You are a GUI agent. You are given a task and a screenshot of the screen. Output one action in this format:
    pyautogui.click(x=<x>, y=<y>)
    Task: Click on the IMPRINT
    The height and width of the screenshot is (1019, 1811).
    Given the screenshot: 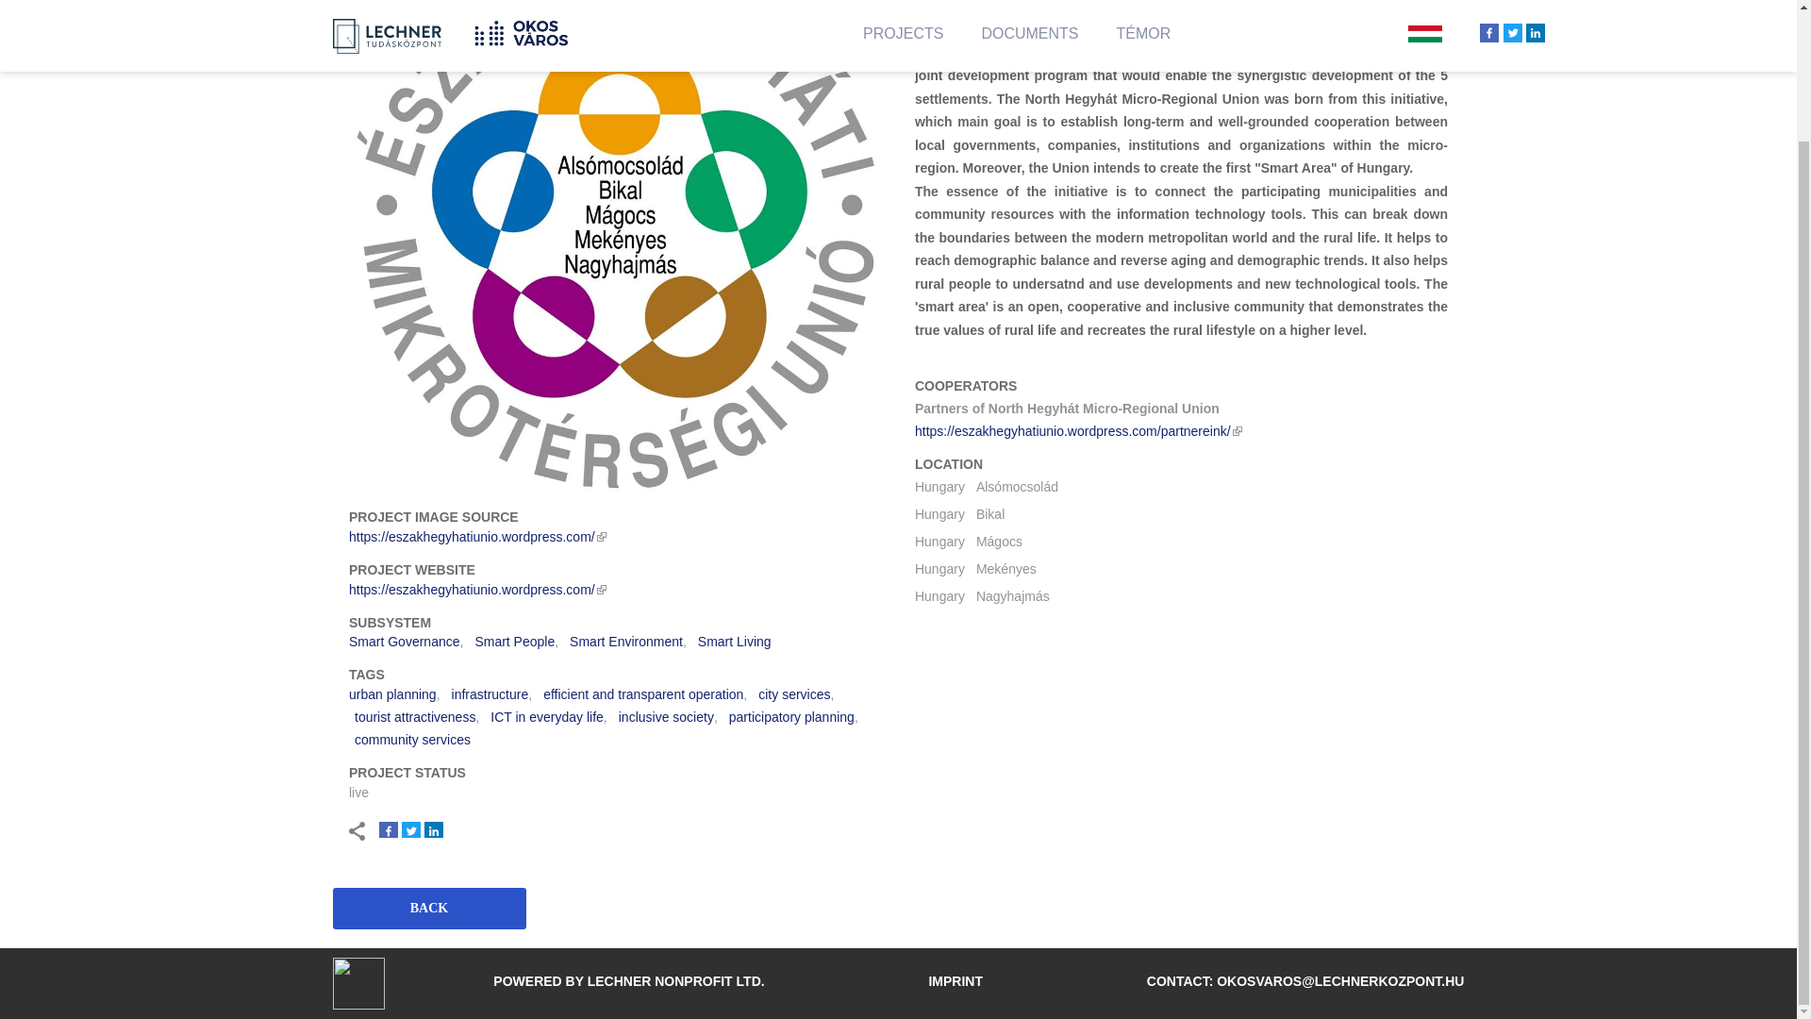 What is the action you would take?
    pyautogui.click(x=955, y=981)
    